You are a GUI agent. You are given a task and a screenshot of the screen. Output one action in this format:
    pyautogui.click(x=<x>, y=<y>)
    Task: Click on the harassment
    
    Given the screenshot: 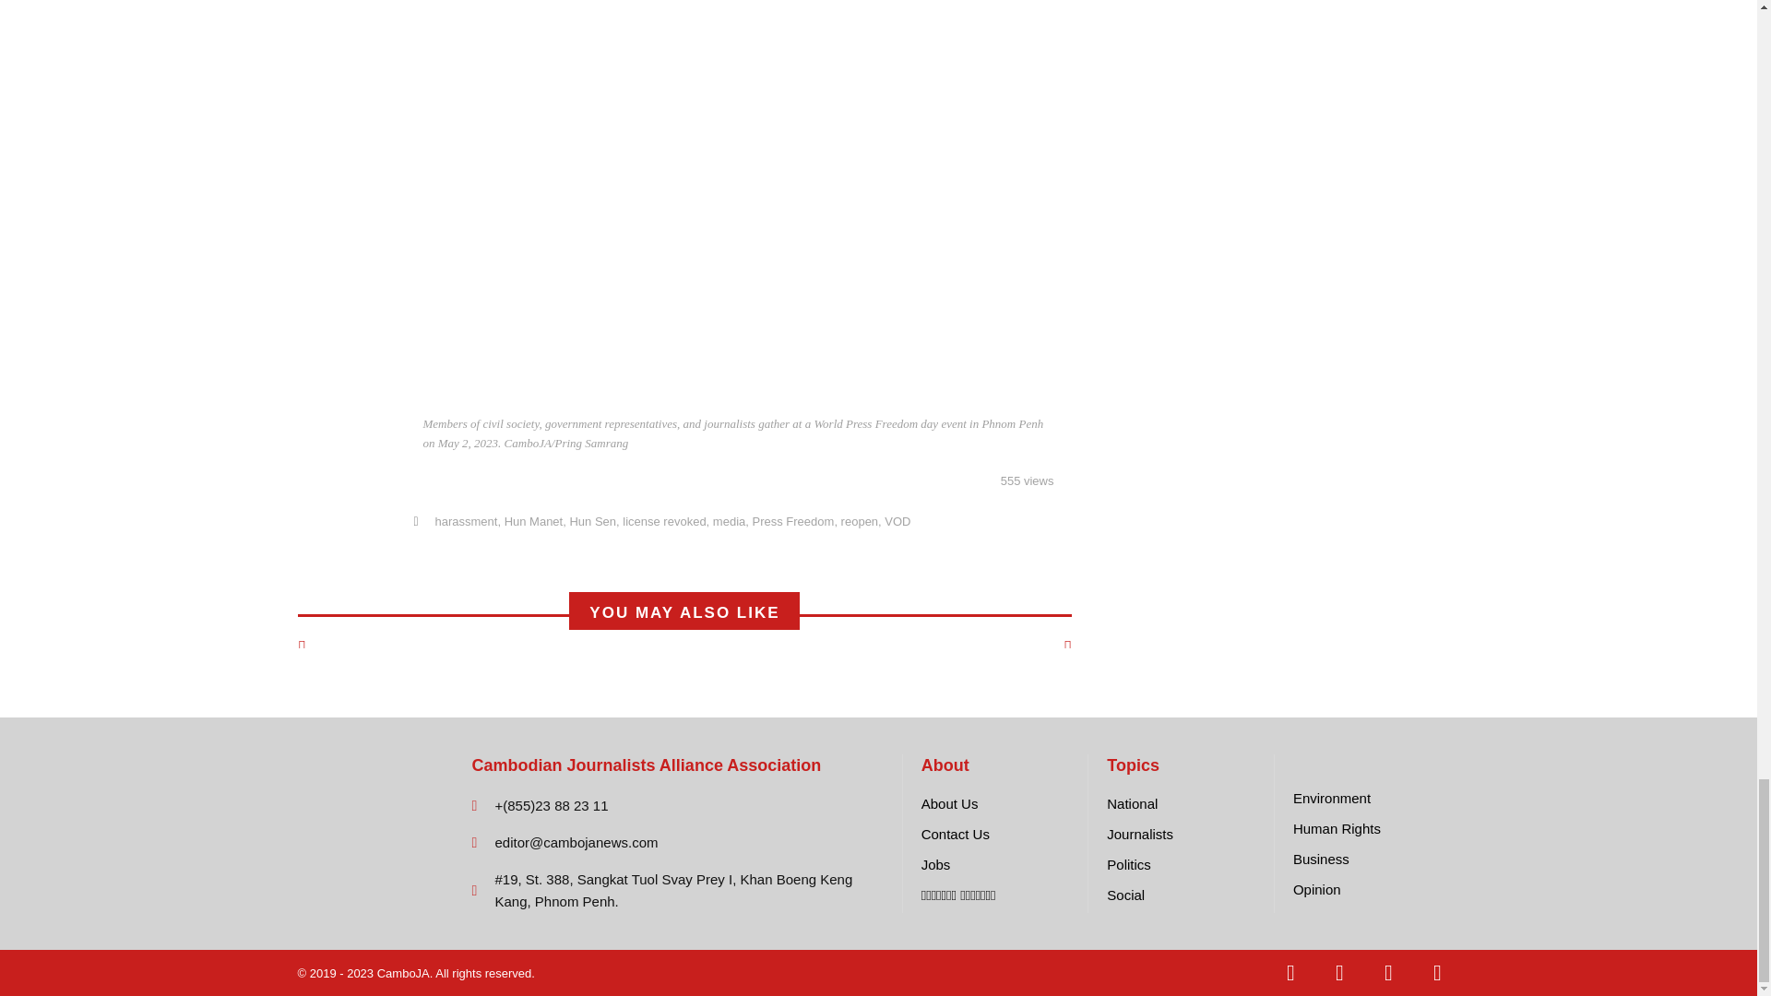 What is the action you would take?
    pyautogui.click(x=465, y=522)
    